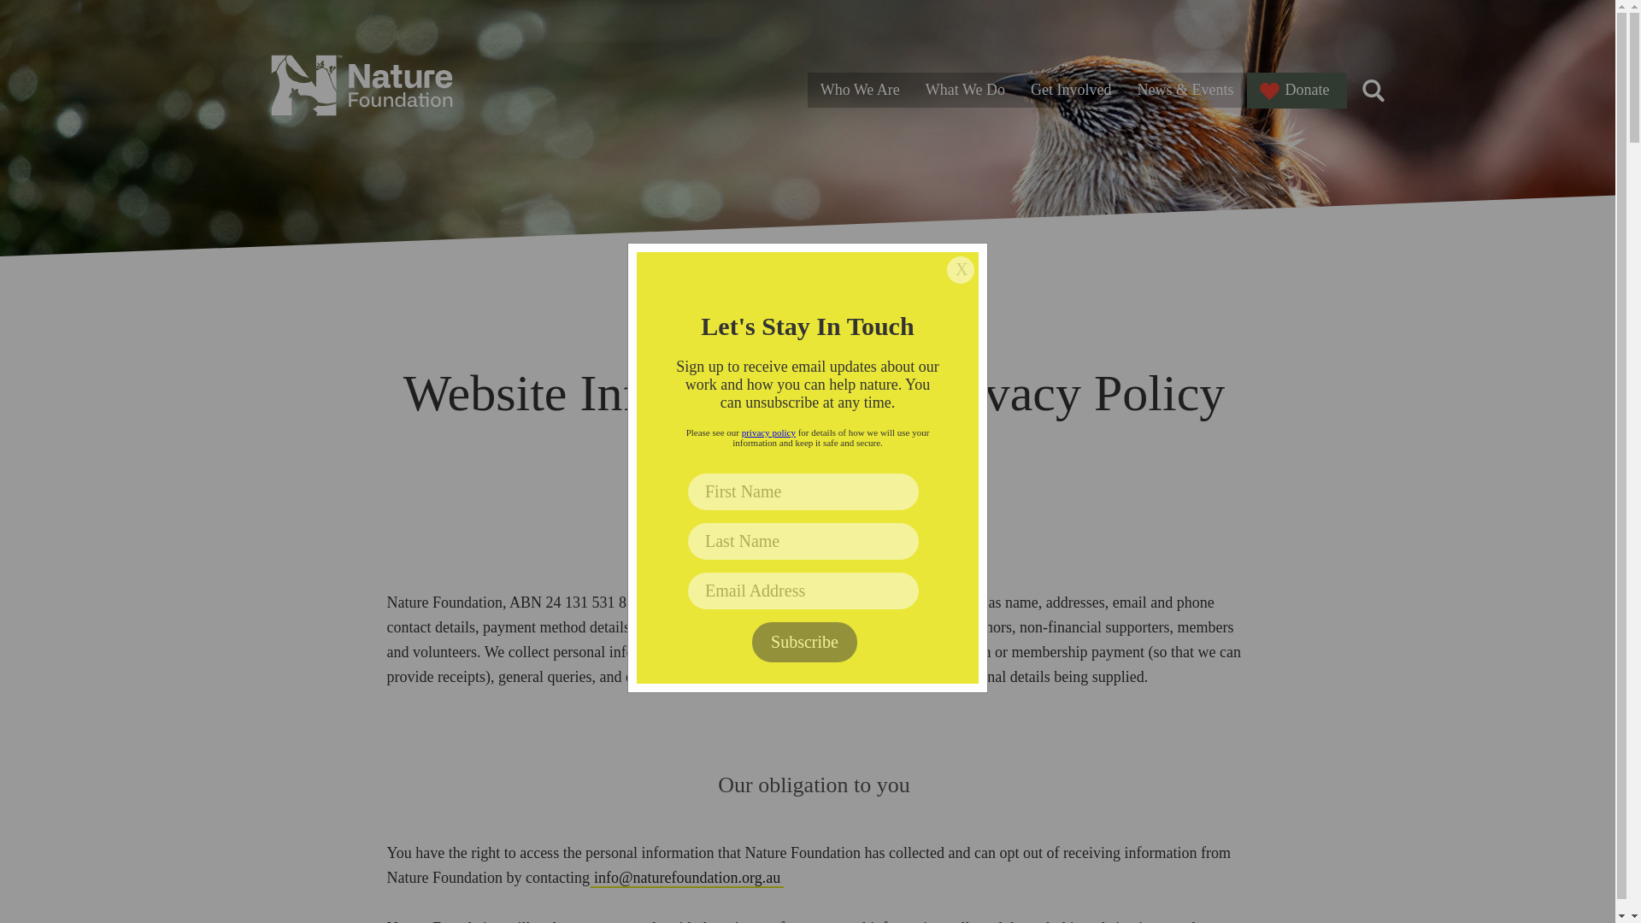  What do you see at coordinates (964, 91) in the screenshot?
I see `What We Do` at bounding box center [964, 91].